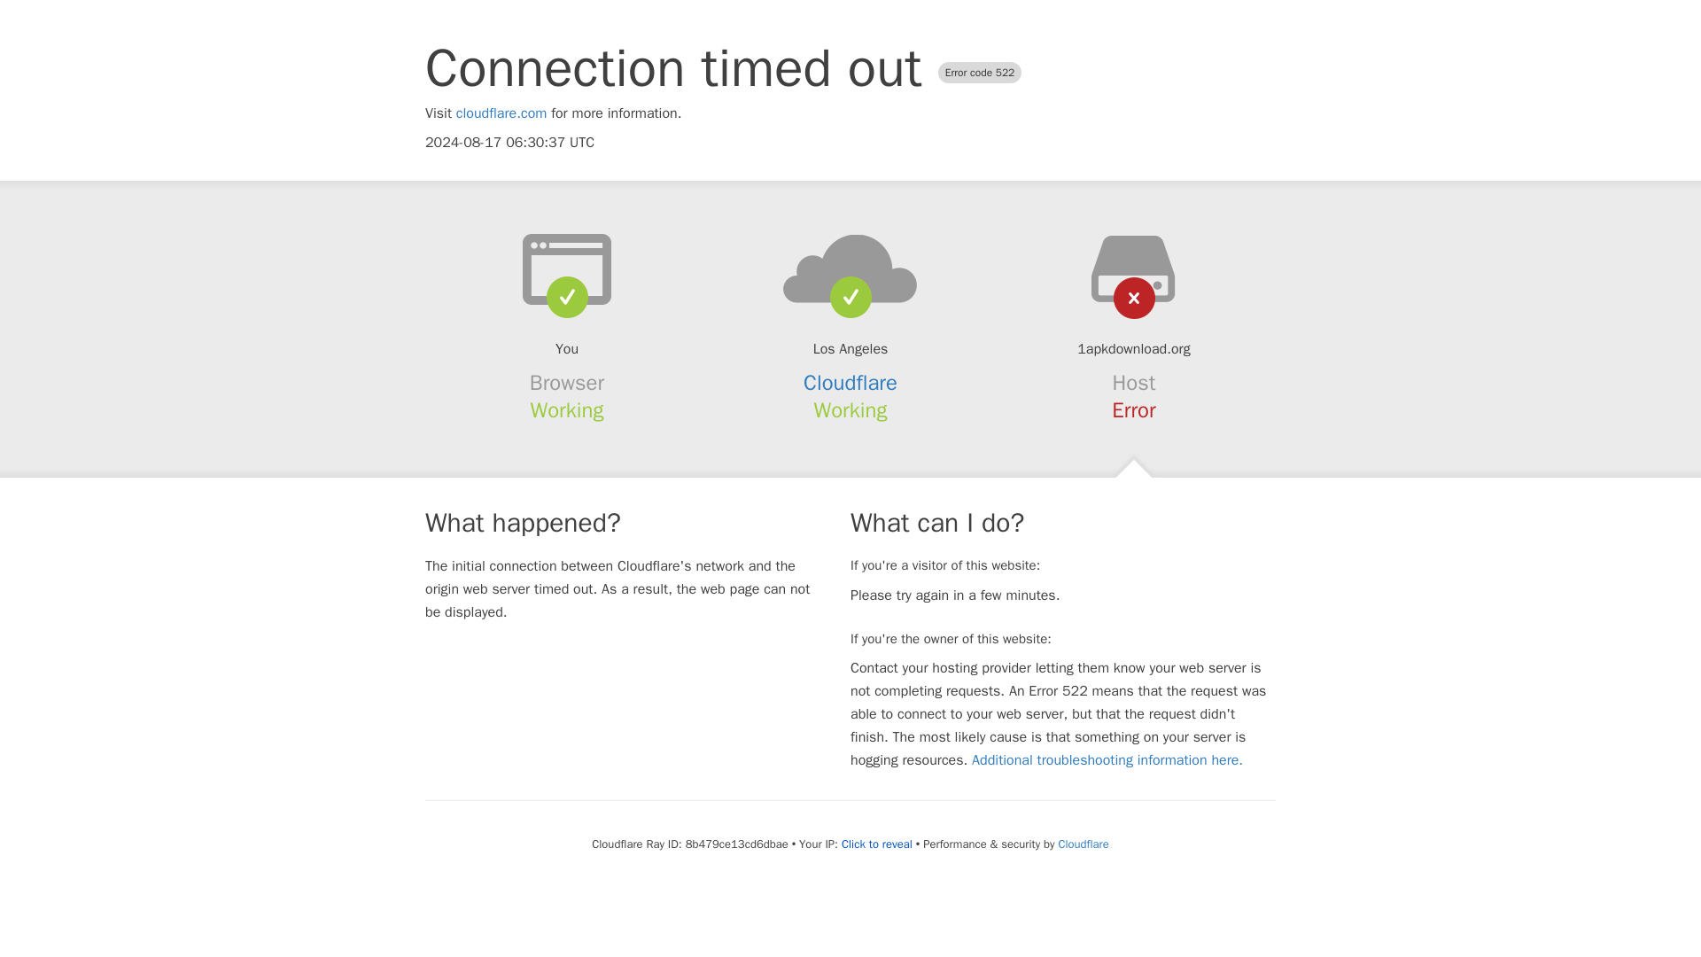 The width and height of the screenshot is (1701, 957). What do you see at coordinates (850, 383) in the screenshot?
I see `Cloudflare` at bounding box center [850, 383].